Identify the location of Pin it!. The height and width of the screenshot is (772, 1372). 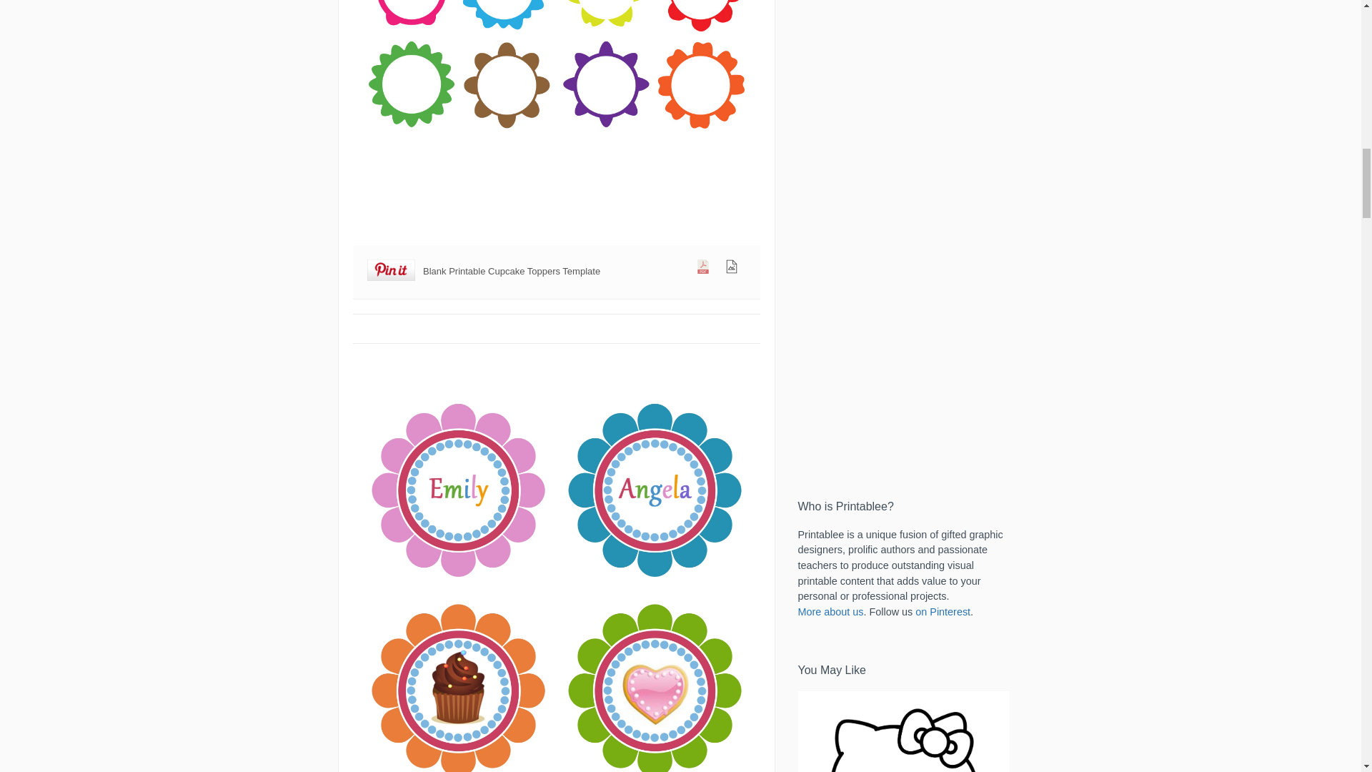
(392, 270).